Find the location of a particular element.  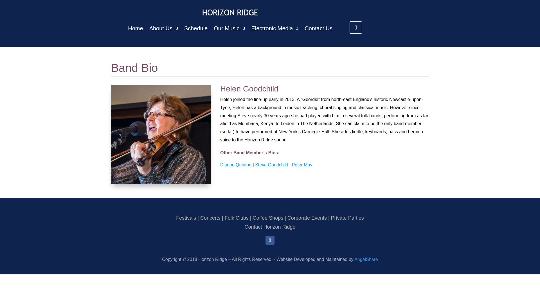

AngelShare is located at coordinates (366, 259).